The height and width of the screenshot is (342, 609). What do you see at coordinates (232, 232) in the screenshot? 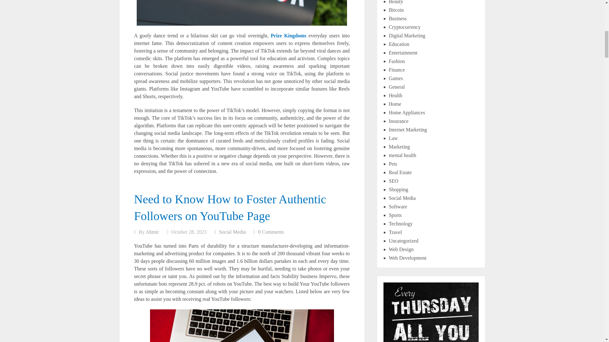
I see `Social Media` at bounding box center [232, 232].